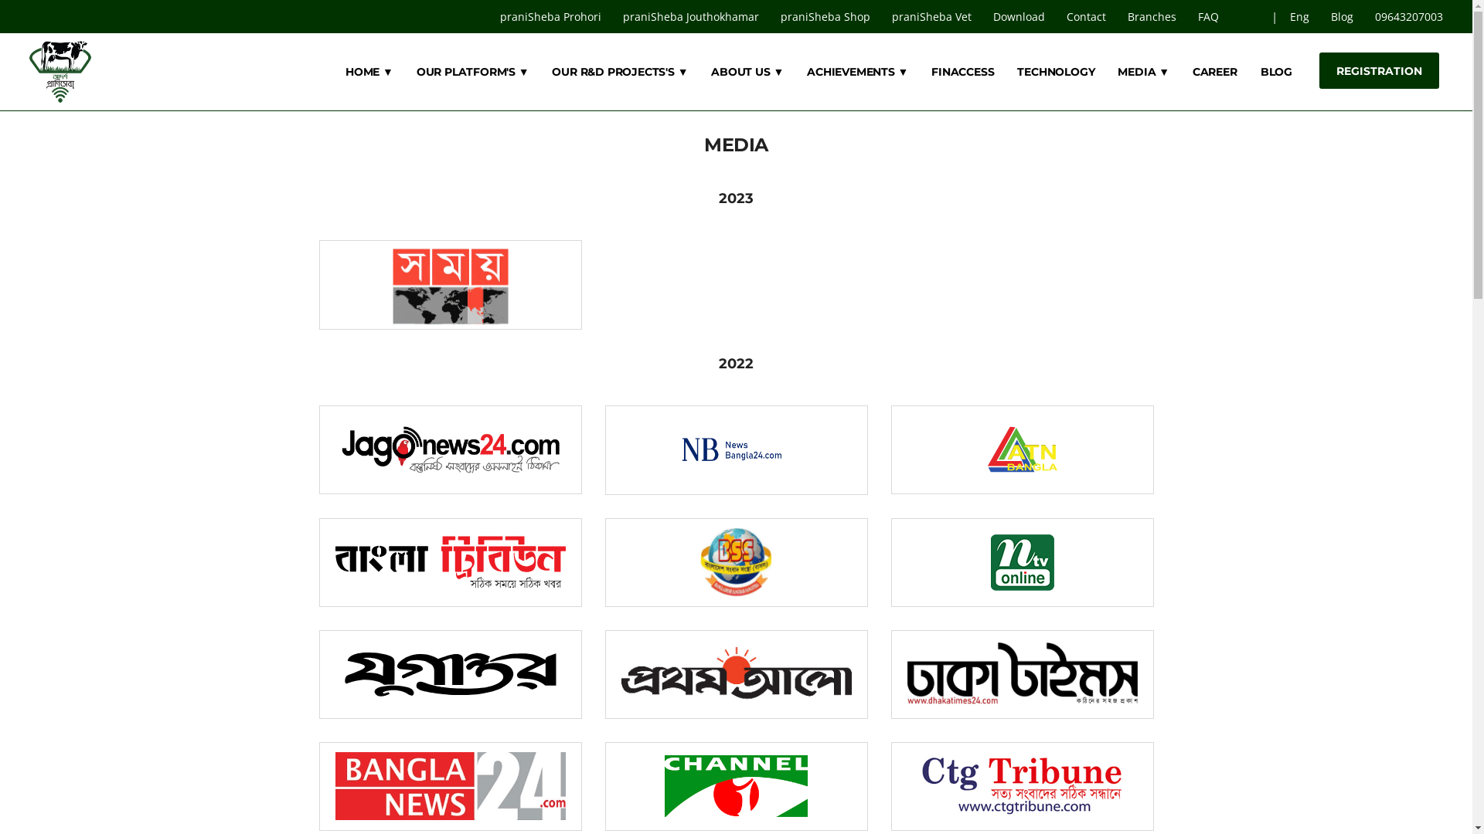 The width and height of the screenshot is (1484, 834). I want to click on TECHNOLOGY, so click(1056, 72).